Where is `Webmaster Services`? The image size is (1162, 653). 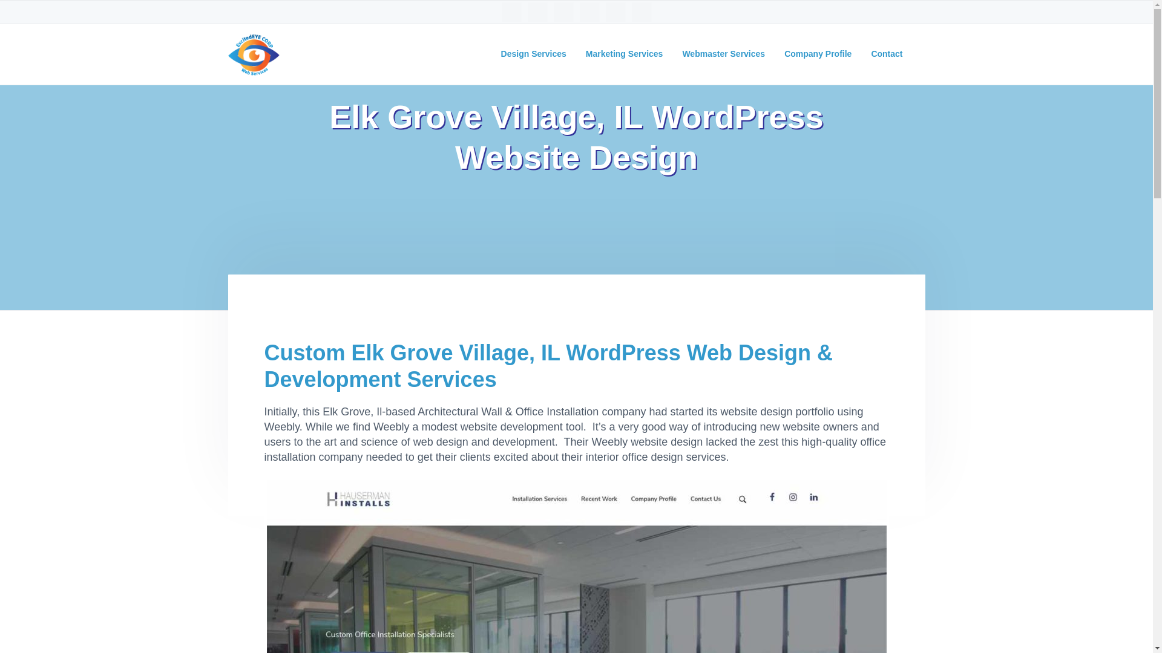
Webmaster Services is located at coordinates (723, 54).